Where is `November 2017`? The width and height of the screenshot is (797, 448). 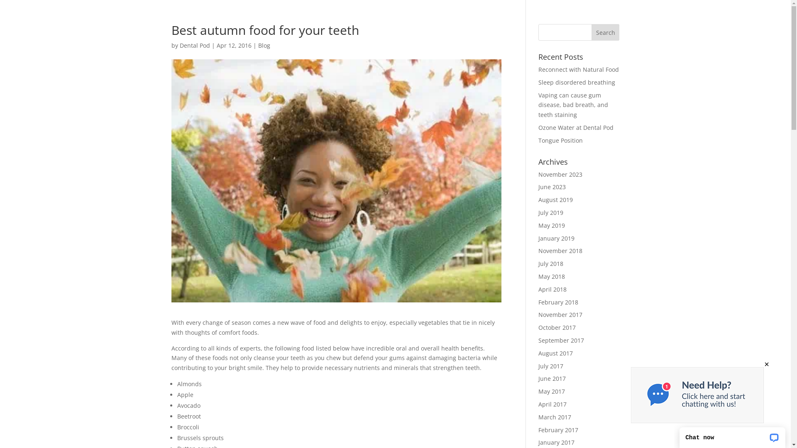 November 2017 is located at coordinates (560, 314).